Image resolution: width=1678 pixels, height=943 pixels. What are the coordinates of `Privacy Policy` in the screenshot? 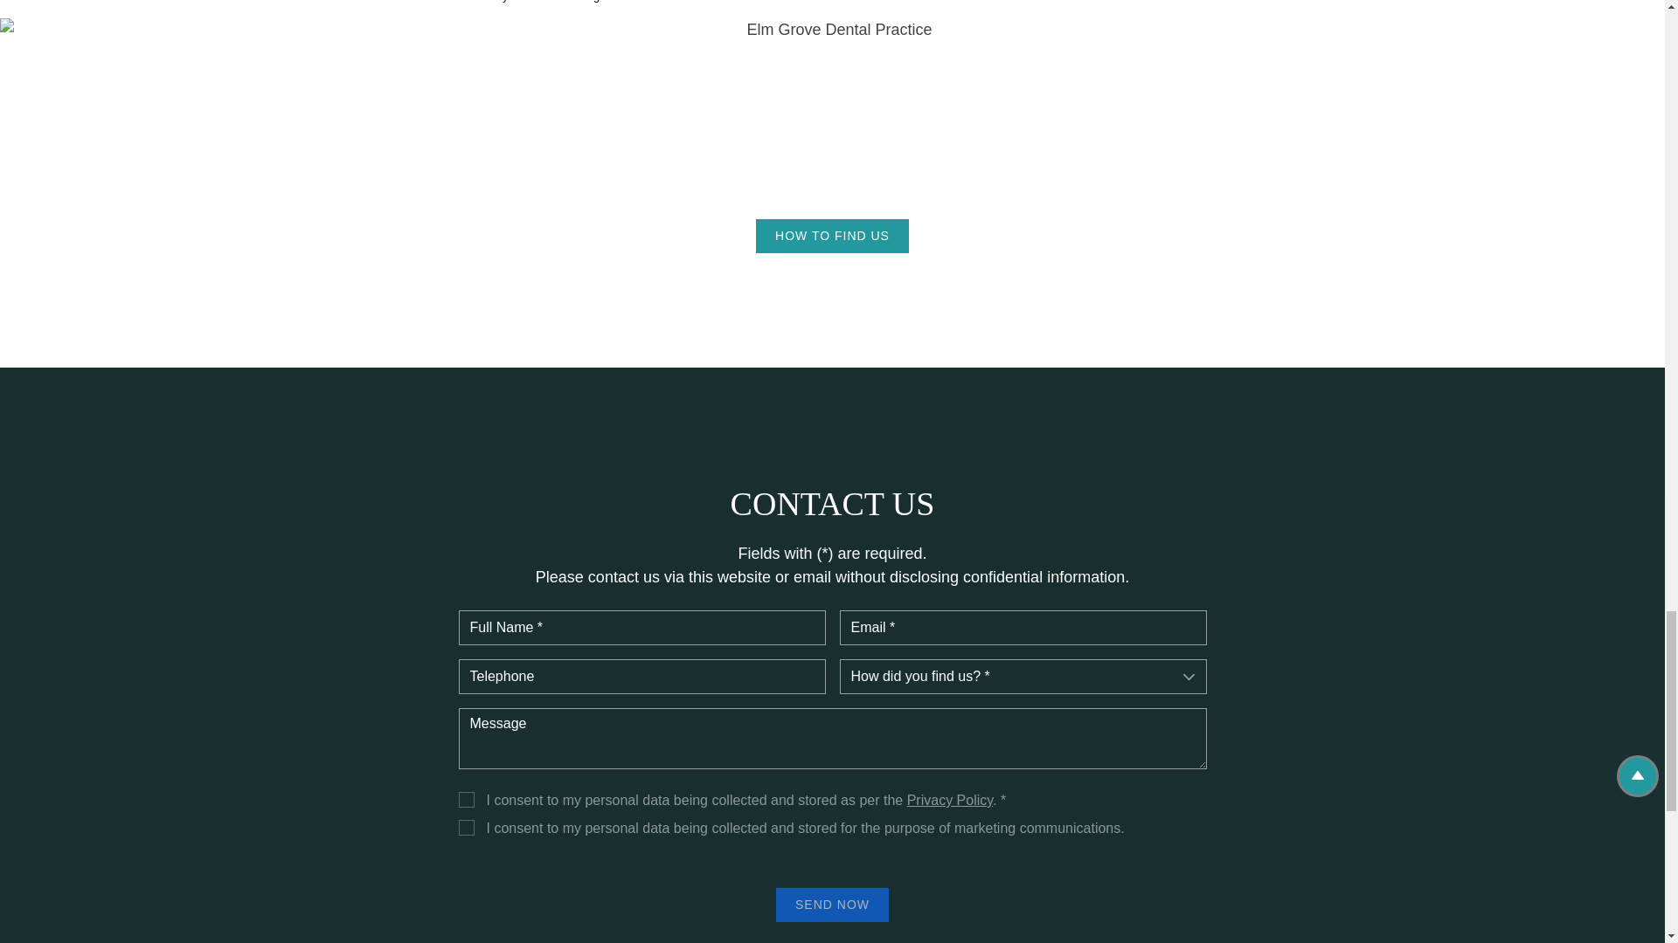 It's located at (950, 800).